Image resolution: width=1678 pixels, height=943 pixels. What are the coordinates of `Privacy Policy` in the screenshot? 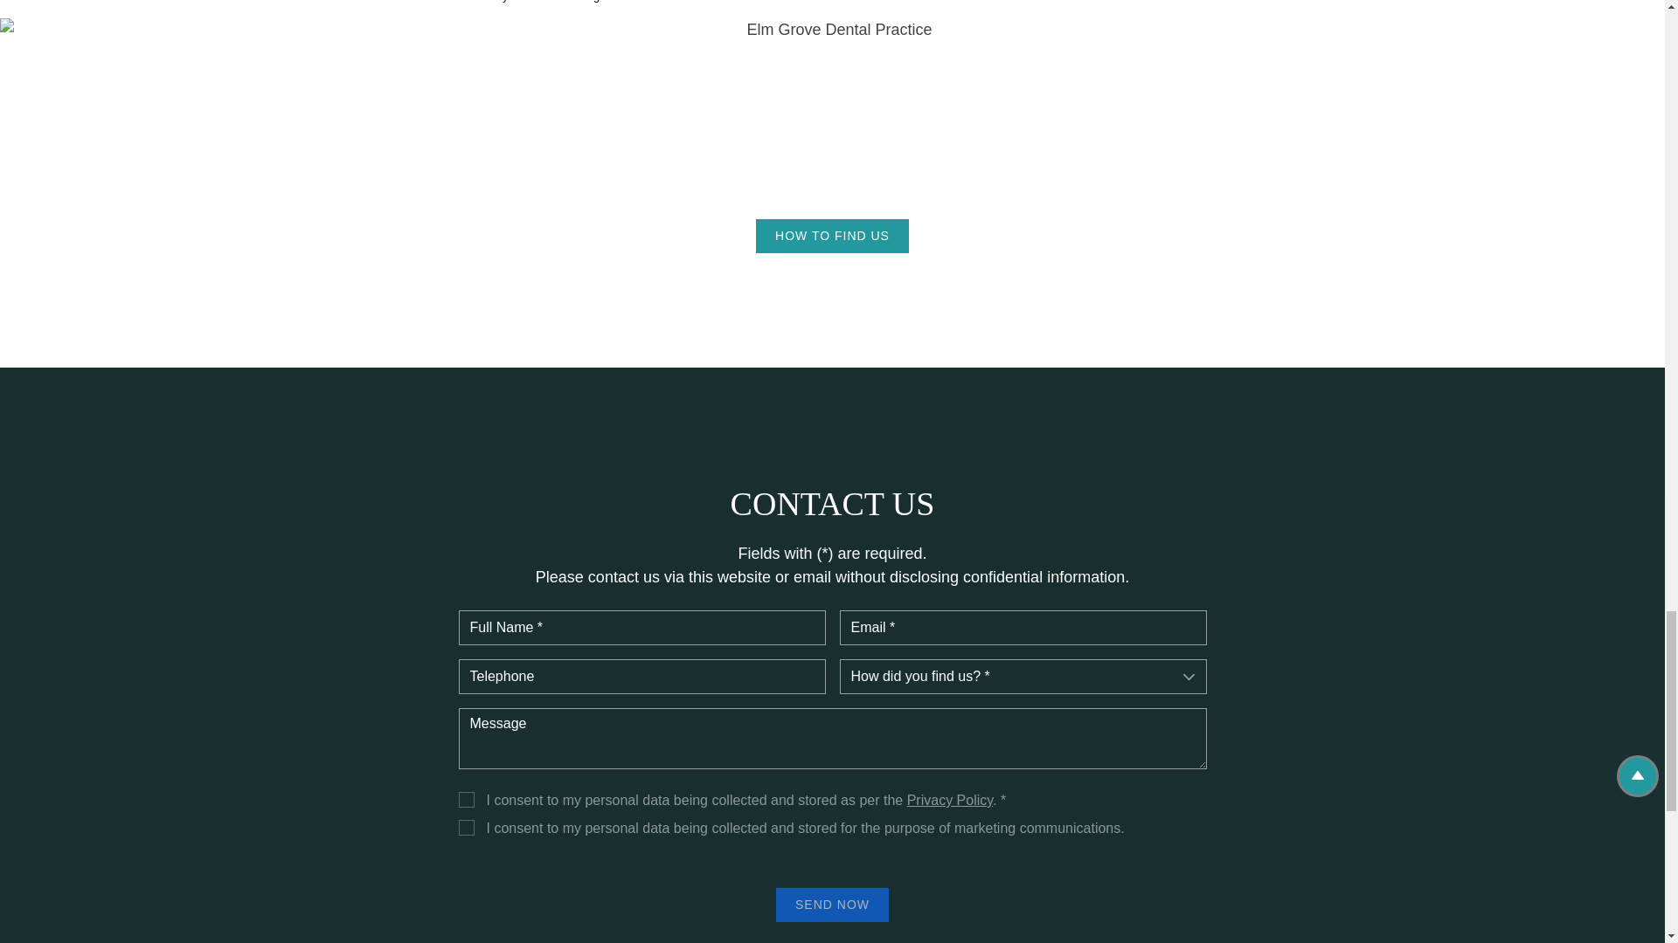 It's located at (950, 800).